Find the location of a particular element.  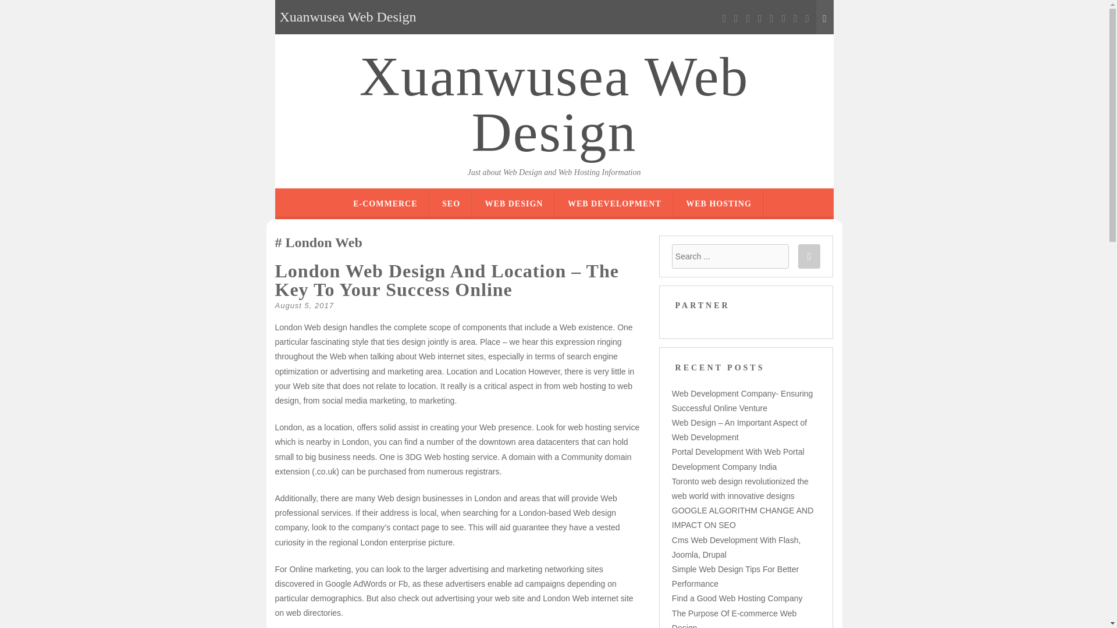

WEB DEVELOPMENT is located at coordinates (614, 204).